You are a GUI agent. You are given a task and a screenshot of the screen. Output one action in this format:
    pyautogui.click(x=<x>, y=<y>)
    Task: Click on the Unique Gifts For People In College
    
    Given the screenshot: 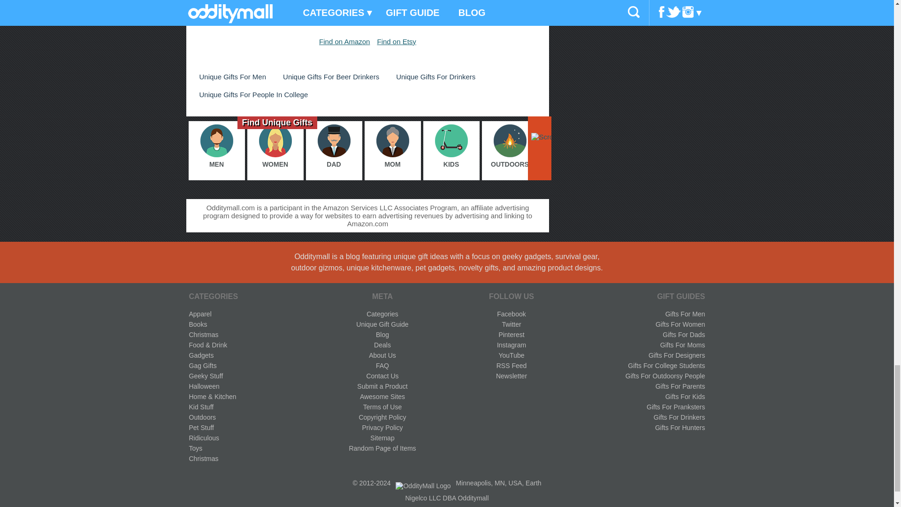 What is the action you would take?
    pyautogui.click(x=253, y=94)
    